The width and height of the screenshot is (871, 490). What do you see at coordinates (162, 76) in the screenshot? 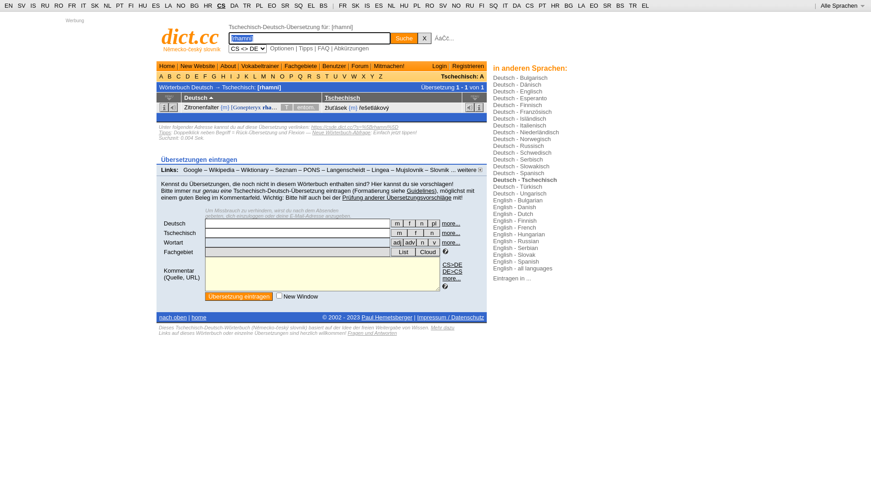
I see `A` at bounding box center [162, 76].